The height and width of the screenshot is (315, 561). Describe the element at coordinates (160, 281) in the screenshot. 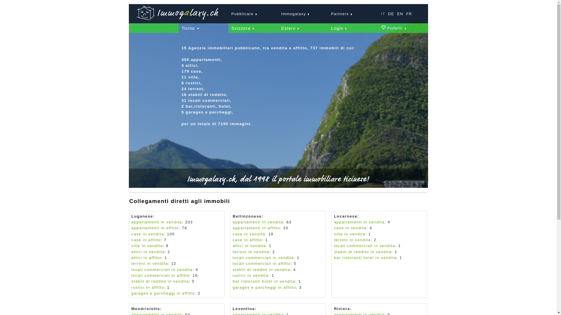

I see `stabili di reddito in vendita` at that location.